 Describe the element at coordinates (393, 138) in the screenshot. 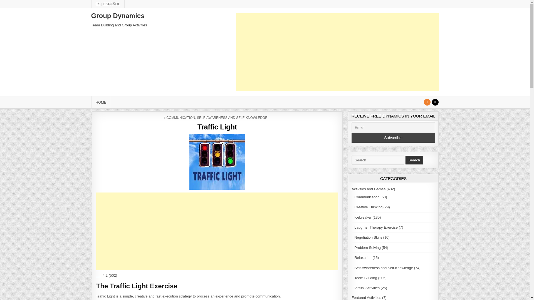

I see `Subscribe!` at that location.